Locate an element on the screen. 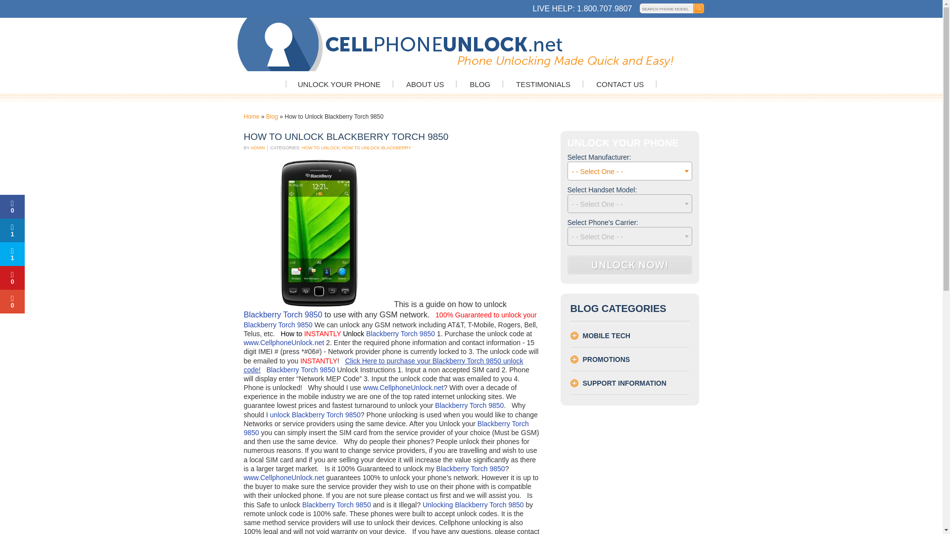 The height and width of the screenshot is (534, 950). TESTIMONIALS is located at coordinates (543, 84).